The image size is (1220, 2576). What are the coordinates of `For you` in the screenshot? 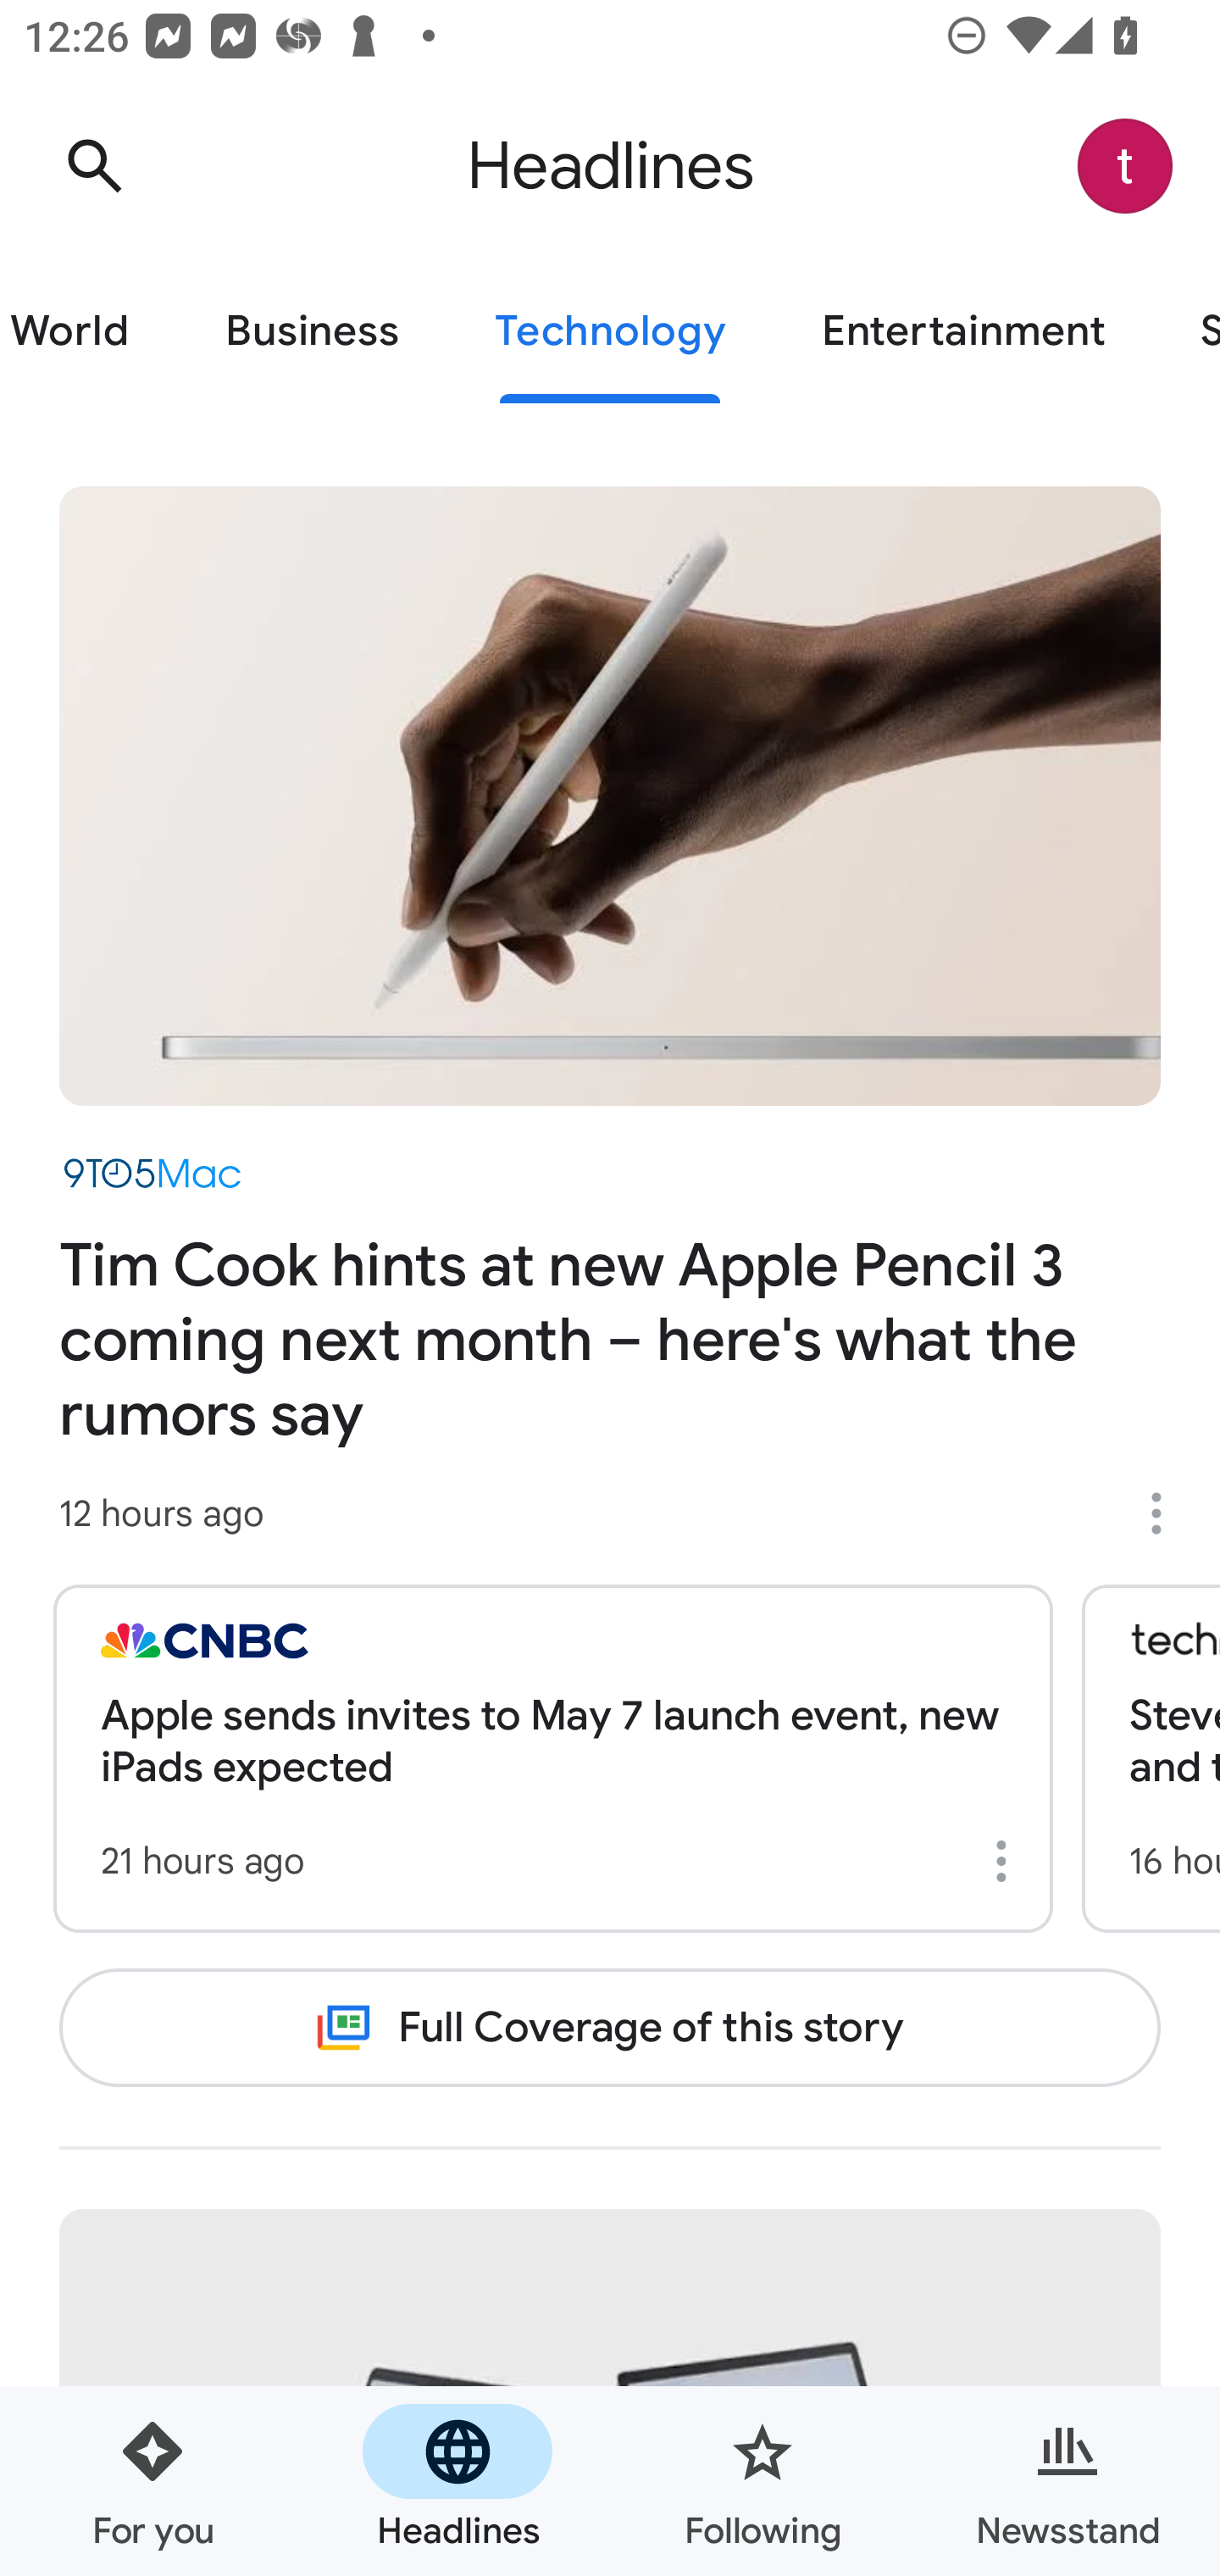 It's located at (152, 2481).